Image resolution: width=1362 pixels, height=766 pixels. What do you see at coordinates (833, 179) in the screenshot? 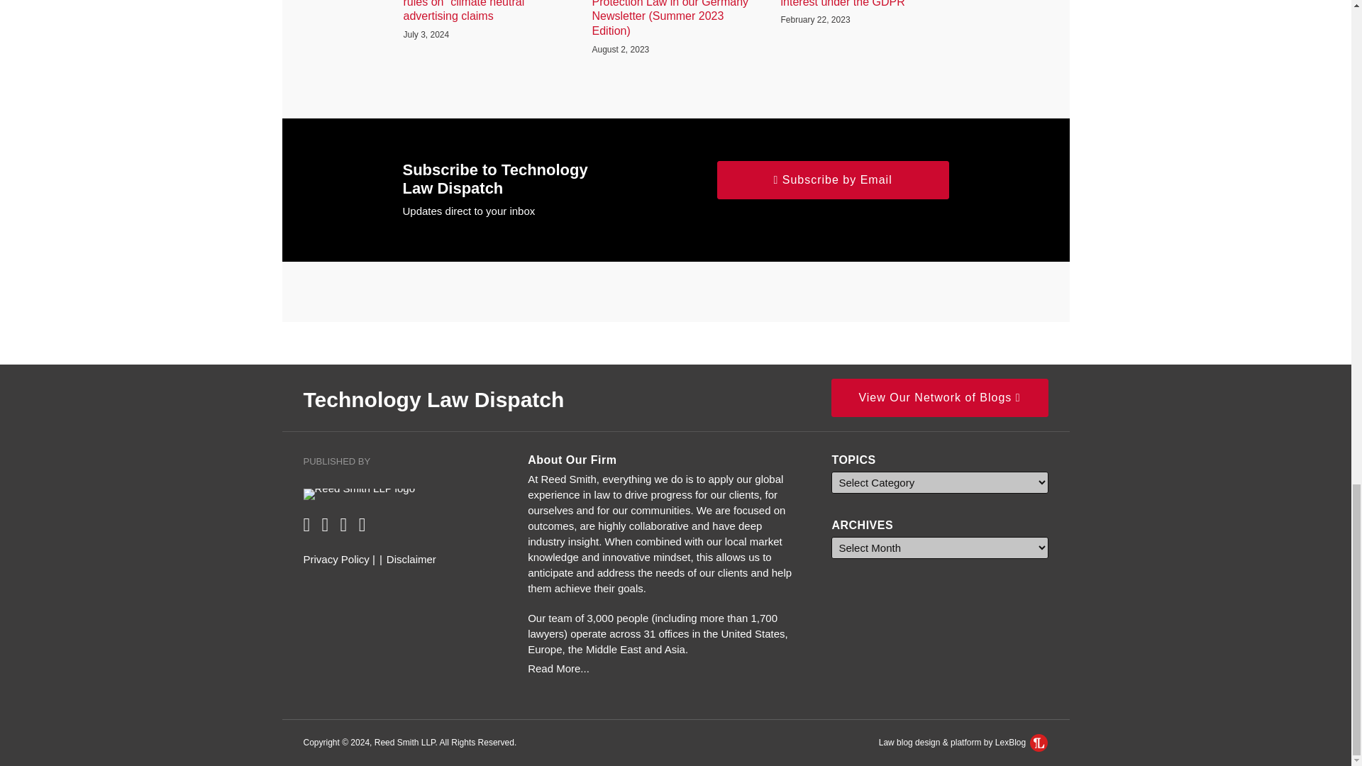
I see `Subscribe by Email` at bounding box center [833, 179].